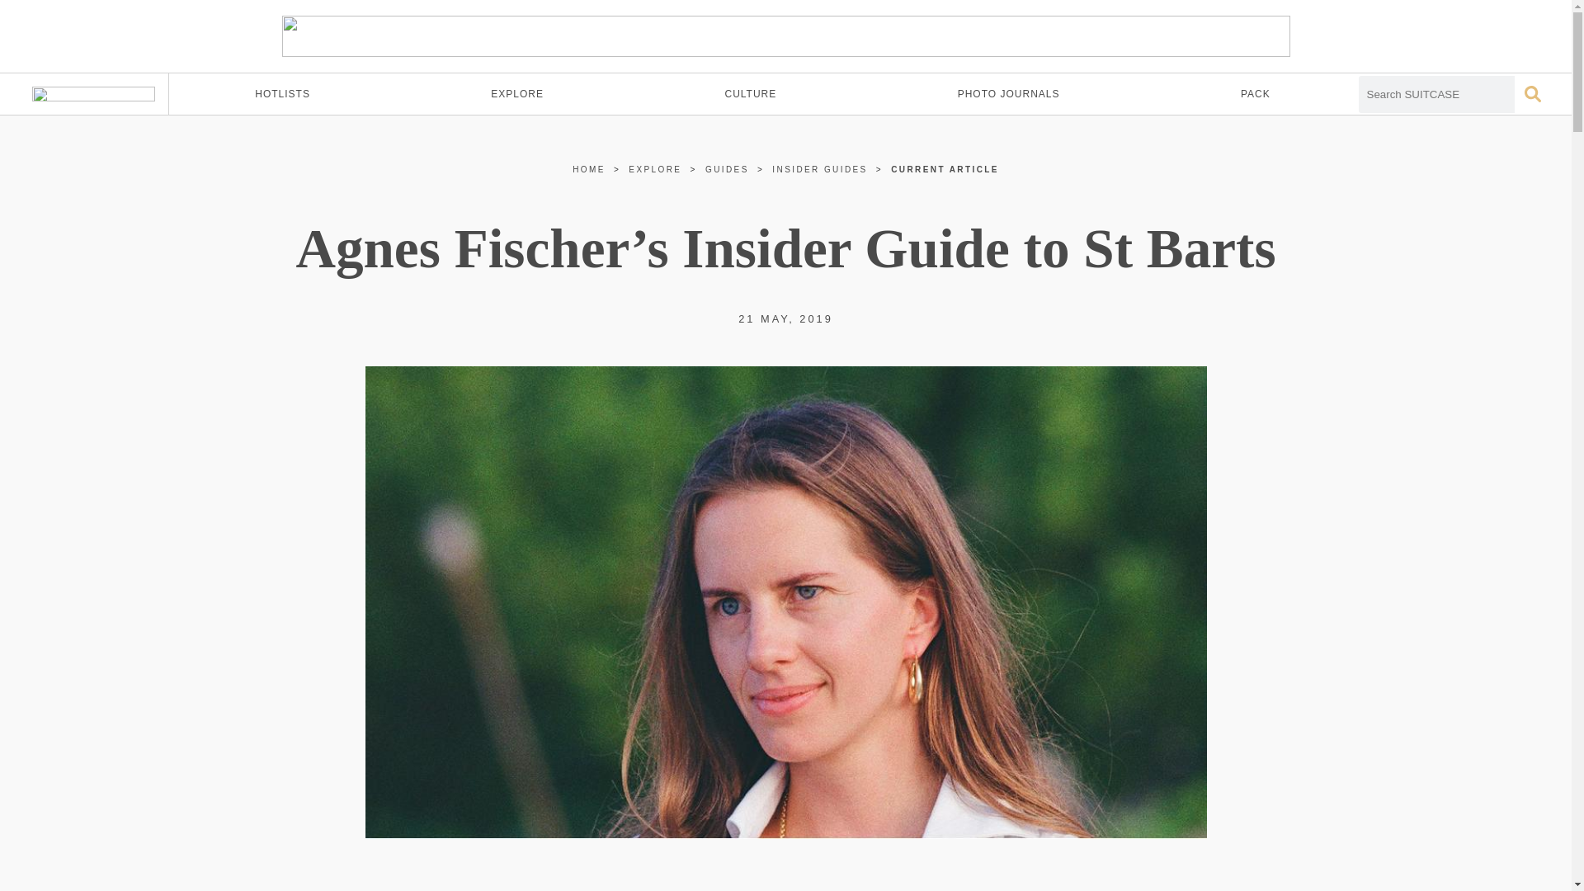  Describe the element at coordinates (945, 169) in the screenshot. I see `CURRENT ARTICLE` at that location.